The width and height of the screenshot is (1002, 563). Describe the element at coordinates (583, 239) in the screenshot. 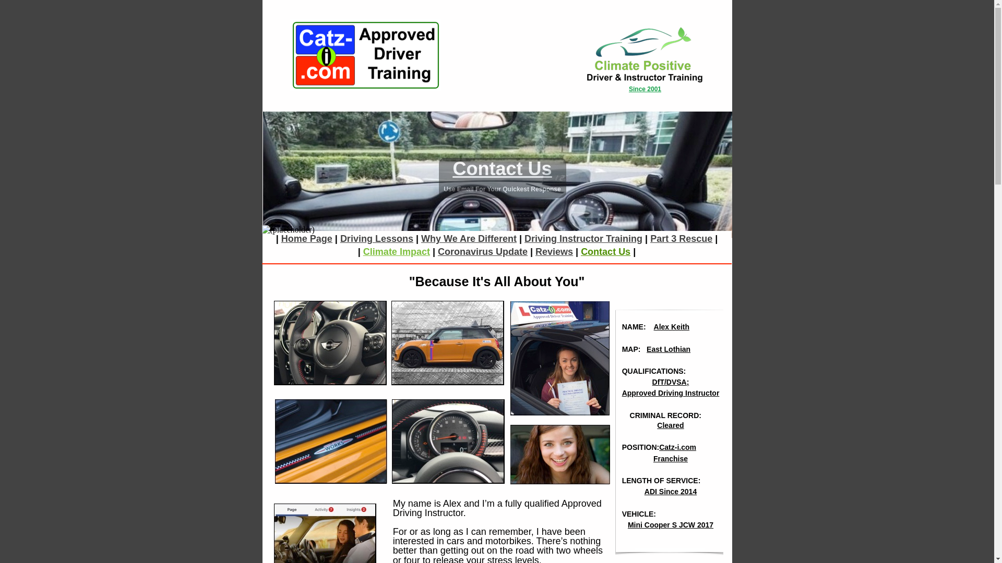

I see `Driving Instructor Training` at that location.